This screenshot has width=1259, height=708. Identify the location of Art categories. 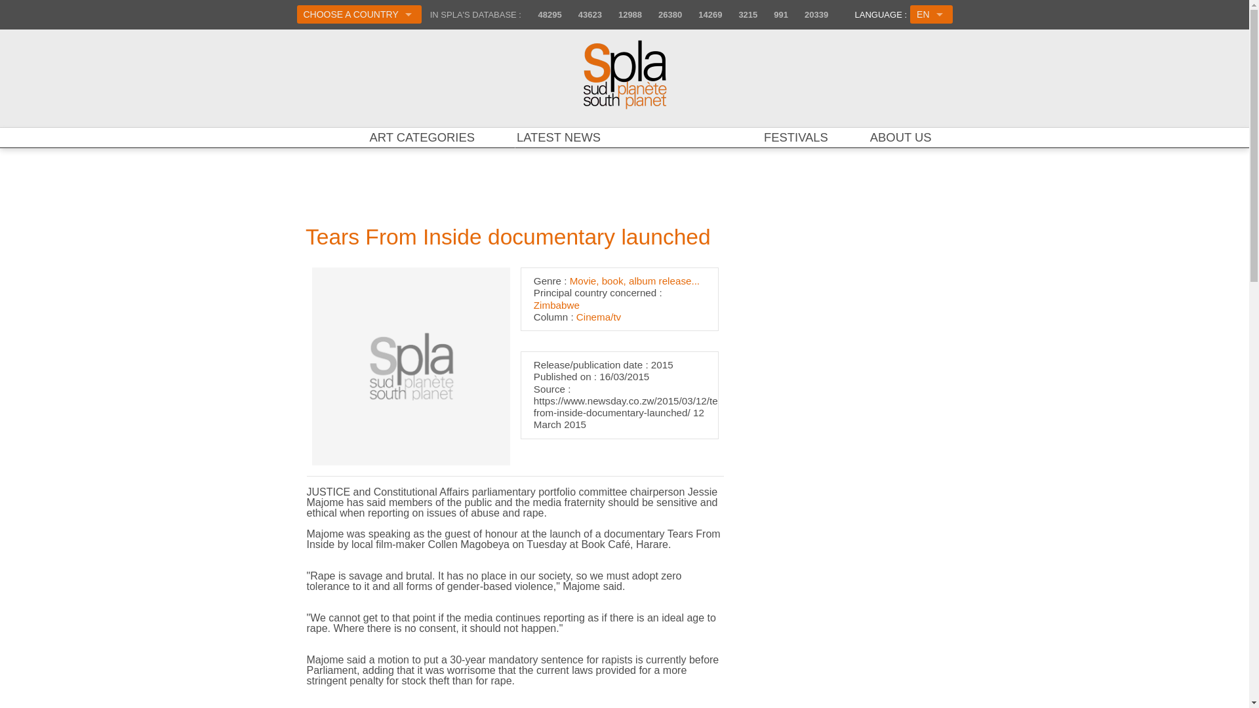
(422, 137).